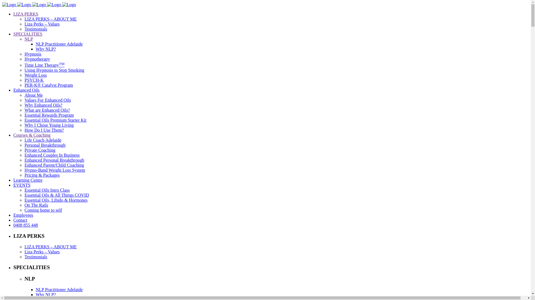 The height and width of the screenshot is (300, 535). I want to click on Enhanced Parent/Child Coaching, so click(54, 165).